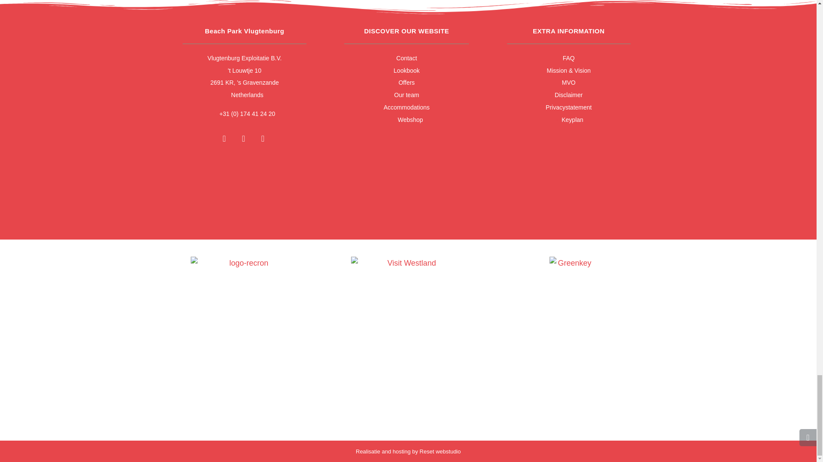  What do you see at coordinates (571, 278) in the screenshot?
I see `Greenkey` at bounding box center [571, 278].